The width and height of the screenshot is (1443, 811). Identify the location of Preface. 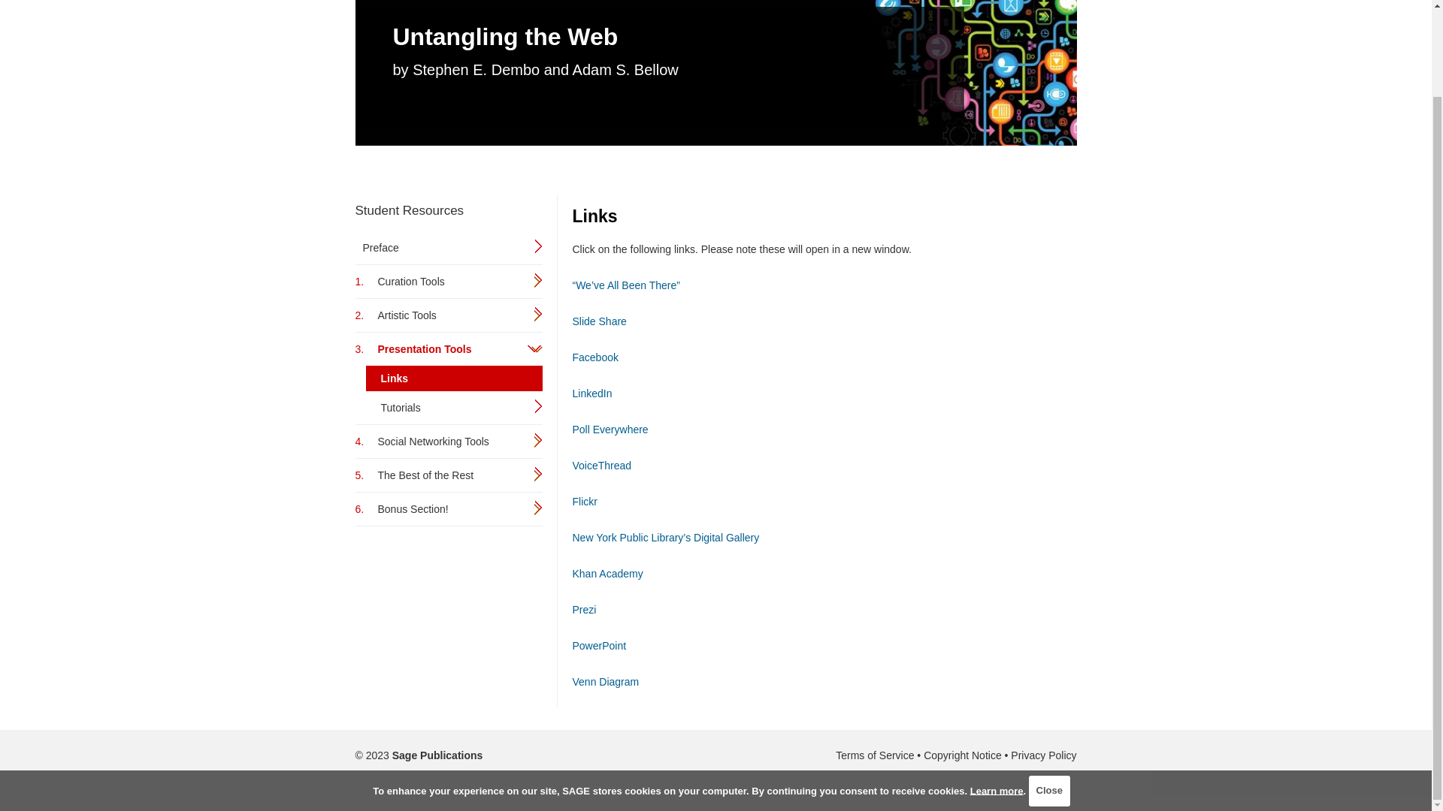
(440, 248).